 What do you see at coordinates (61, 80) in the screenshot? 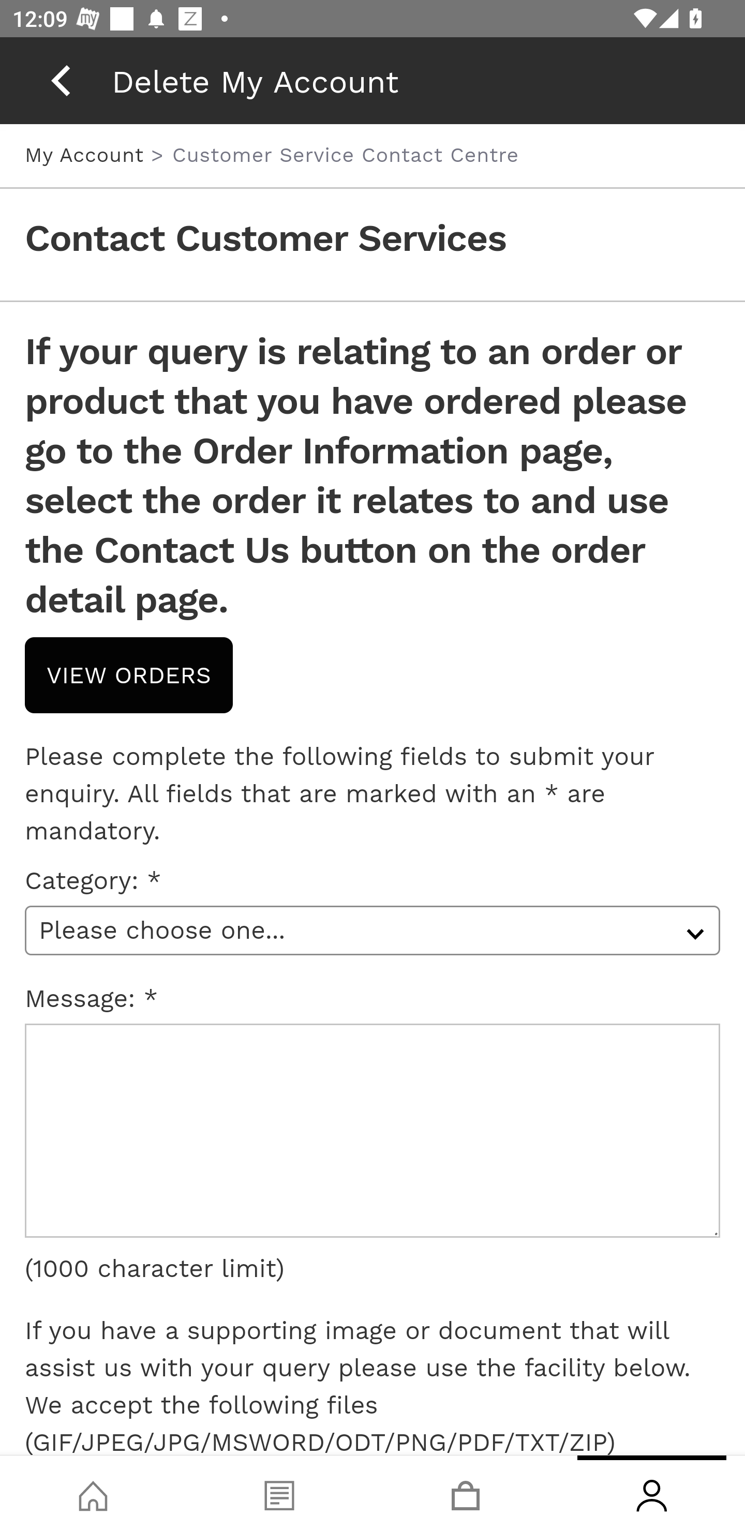
I see `back` at bounding box center [61, 80].